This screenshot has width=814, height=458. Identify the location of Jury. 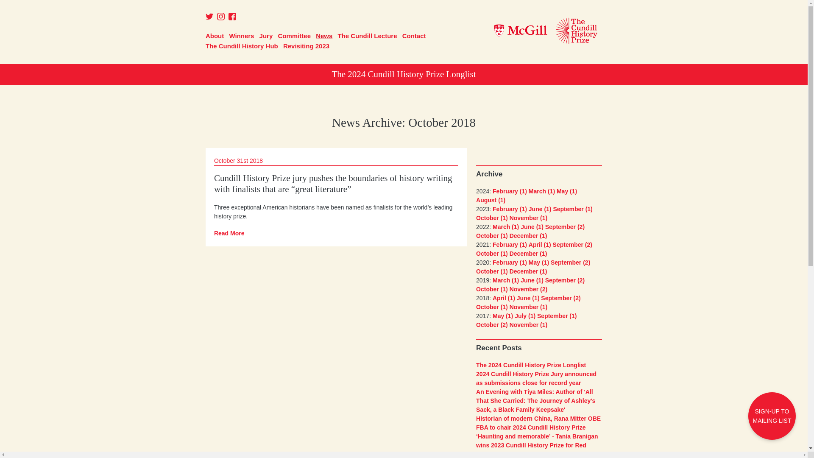
(266, 36).